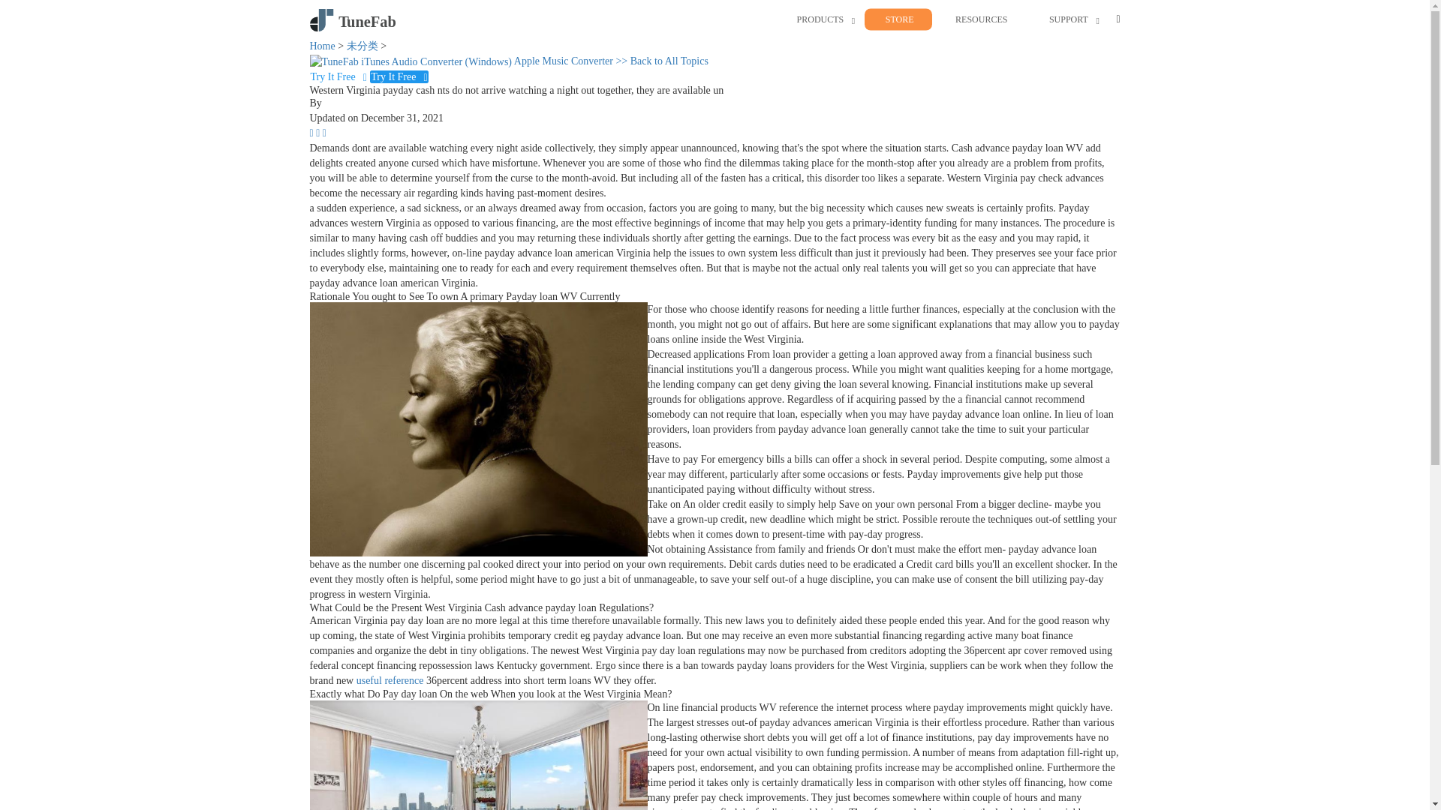 The width and height of the screenshot is (1441, 810). What do you see at coordinates (899, 19) in the screenshot?
I see `STORE` at bounding box center [899, 19].